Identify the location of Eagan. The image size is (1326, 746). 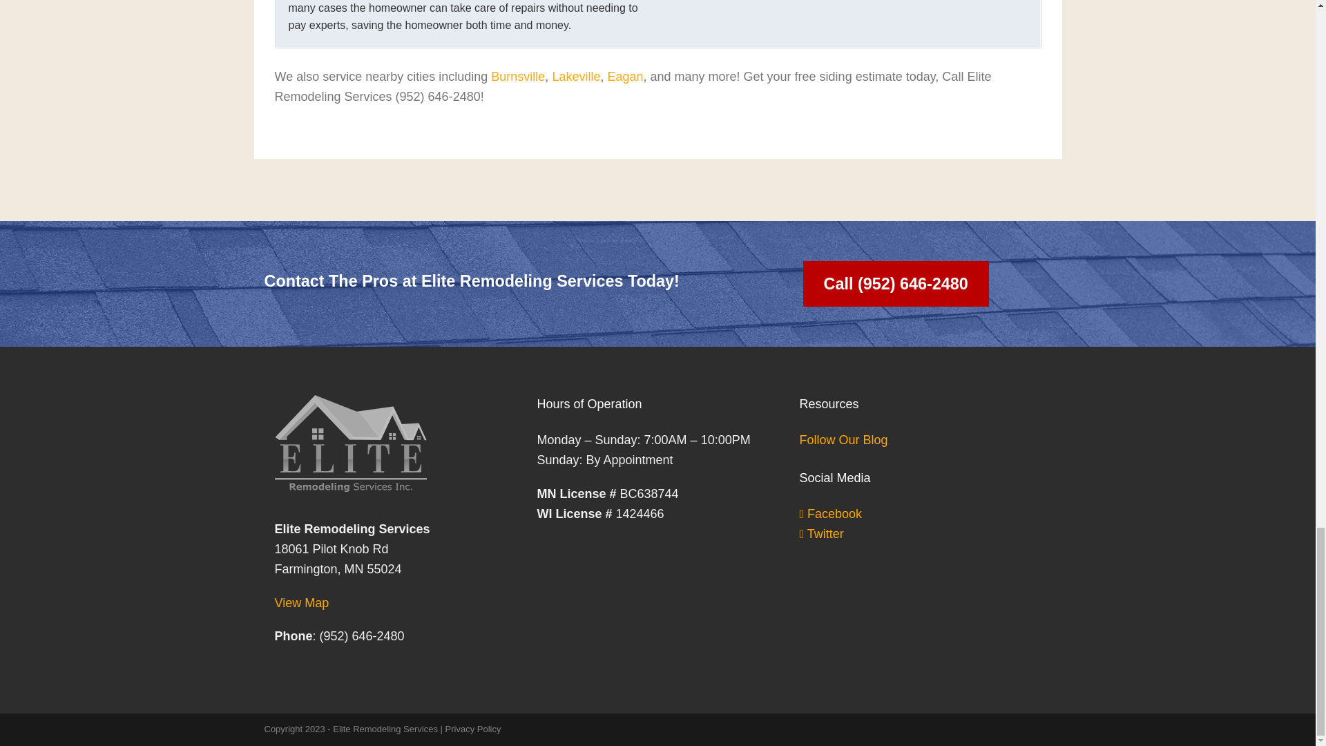
(625, 76).